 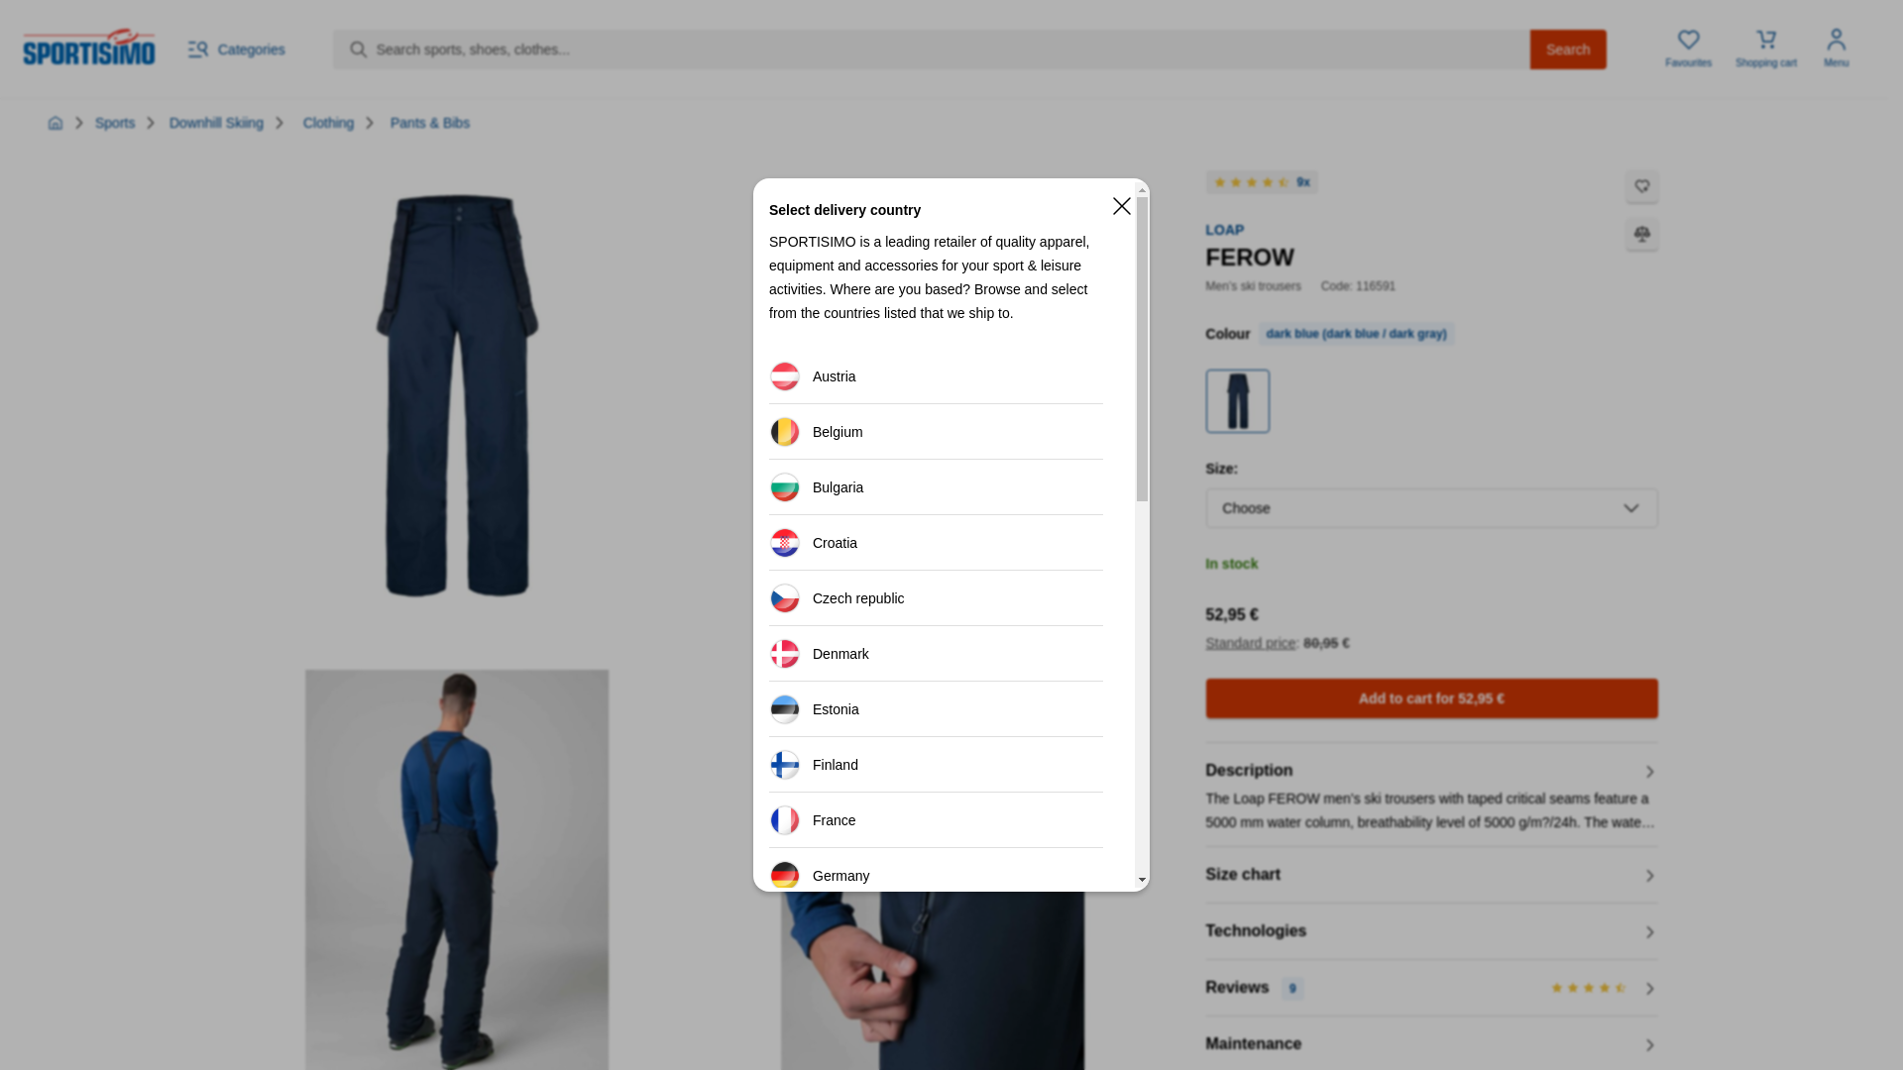 What do you see at coordinates (1837, 50) in the screenshot?
I see `Menu` at bounding box center [1837, 50].